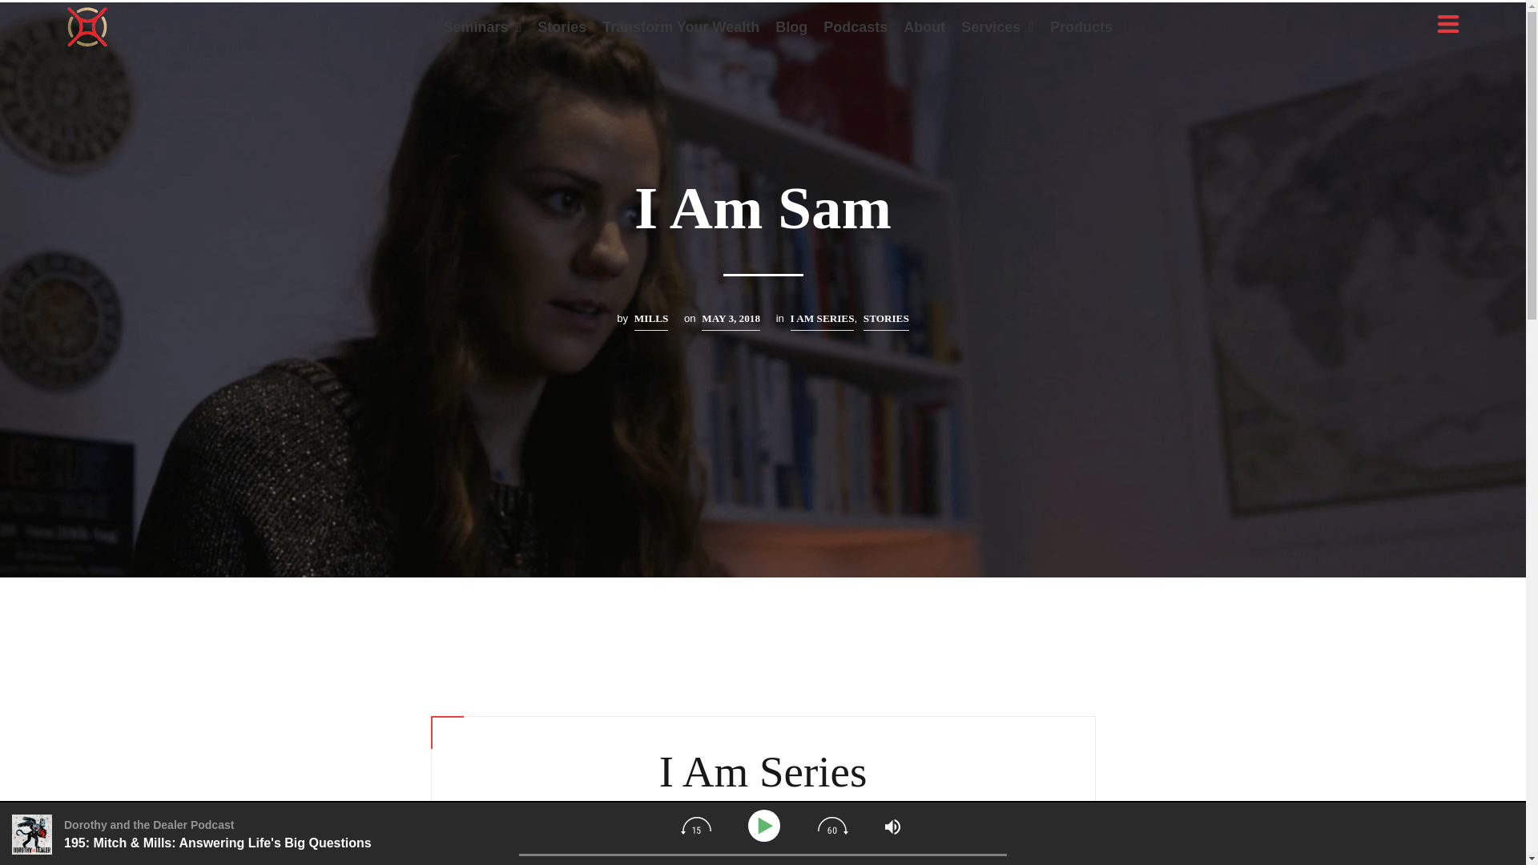 This screenshot has height=865, width=1538. Describe the element at coordinates (695, 825) in the screenshot. I see `Back 15 seconds` at that location.